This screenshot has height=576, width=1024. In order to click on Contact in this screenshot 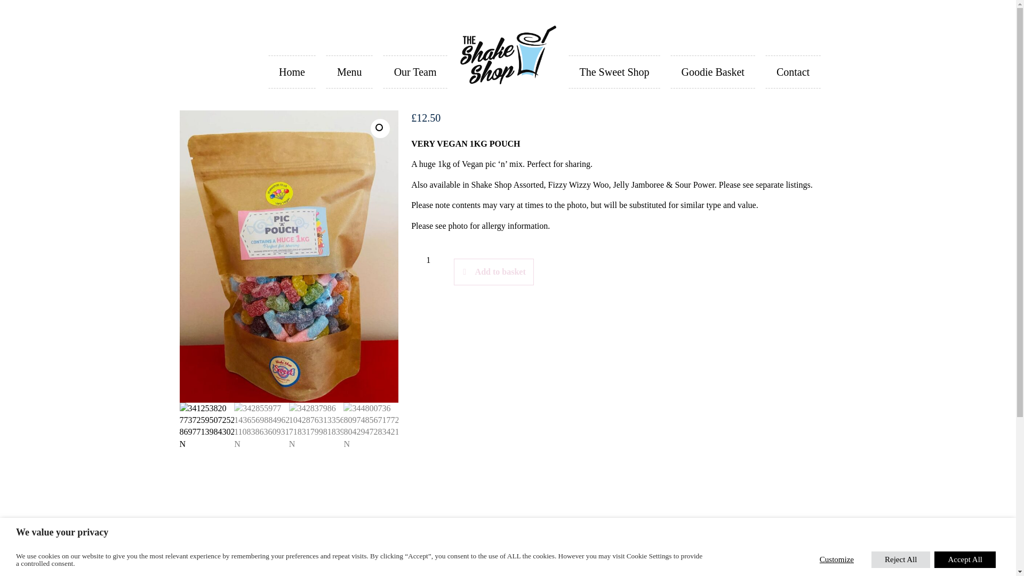, I will do `click(793, 71)`.